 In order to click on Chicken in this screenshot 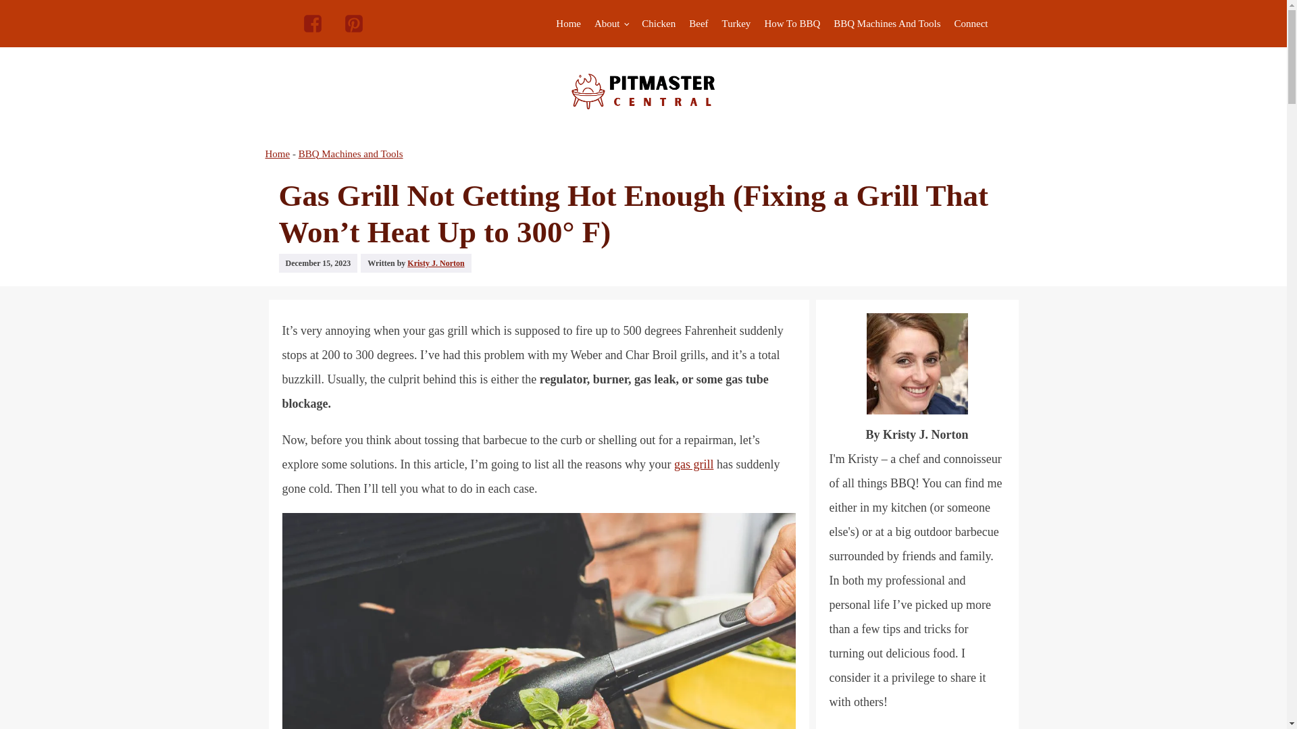, I will do `click(658, 23)`.